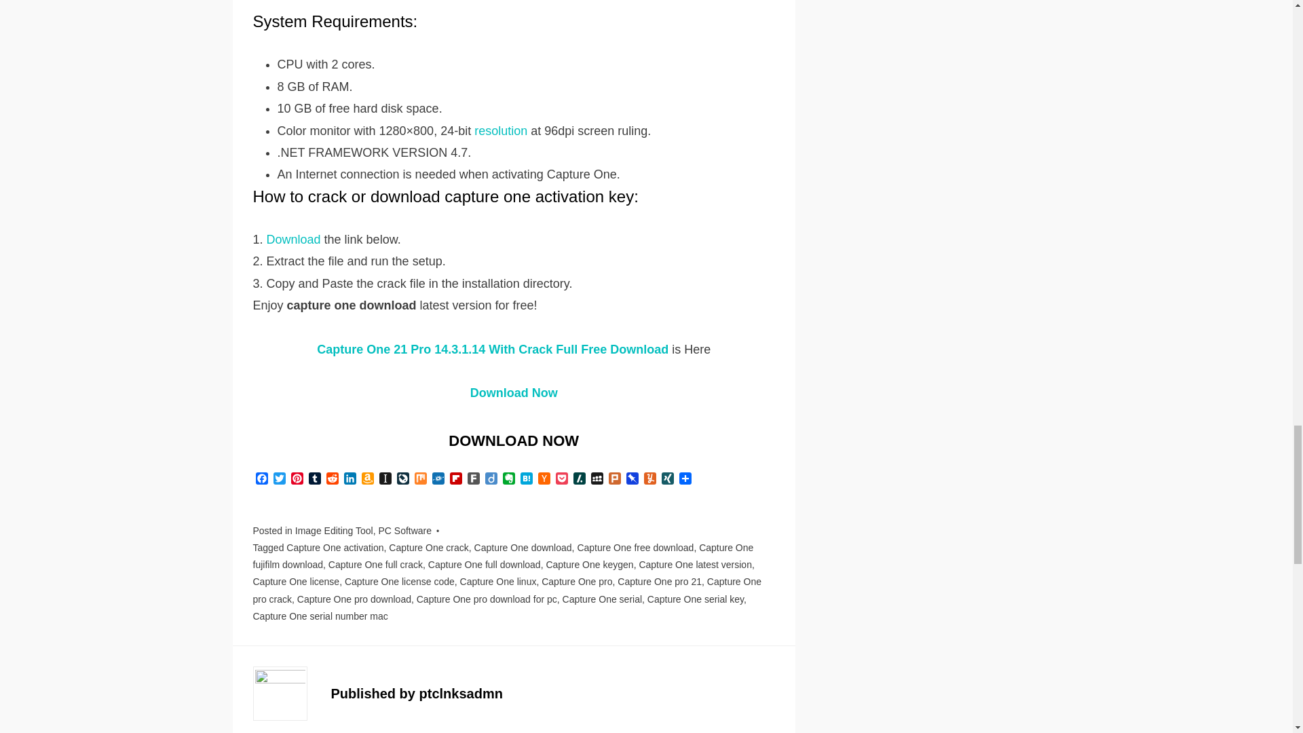 The height and width of the screenshot is (733, 1303). What do you see at coordinates (437, 479) in the screenshot?
I see `Folkd` at bounding box center [437, 479].